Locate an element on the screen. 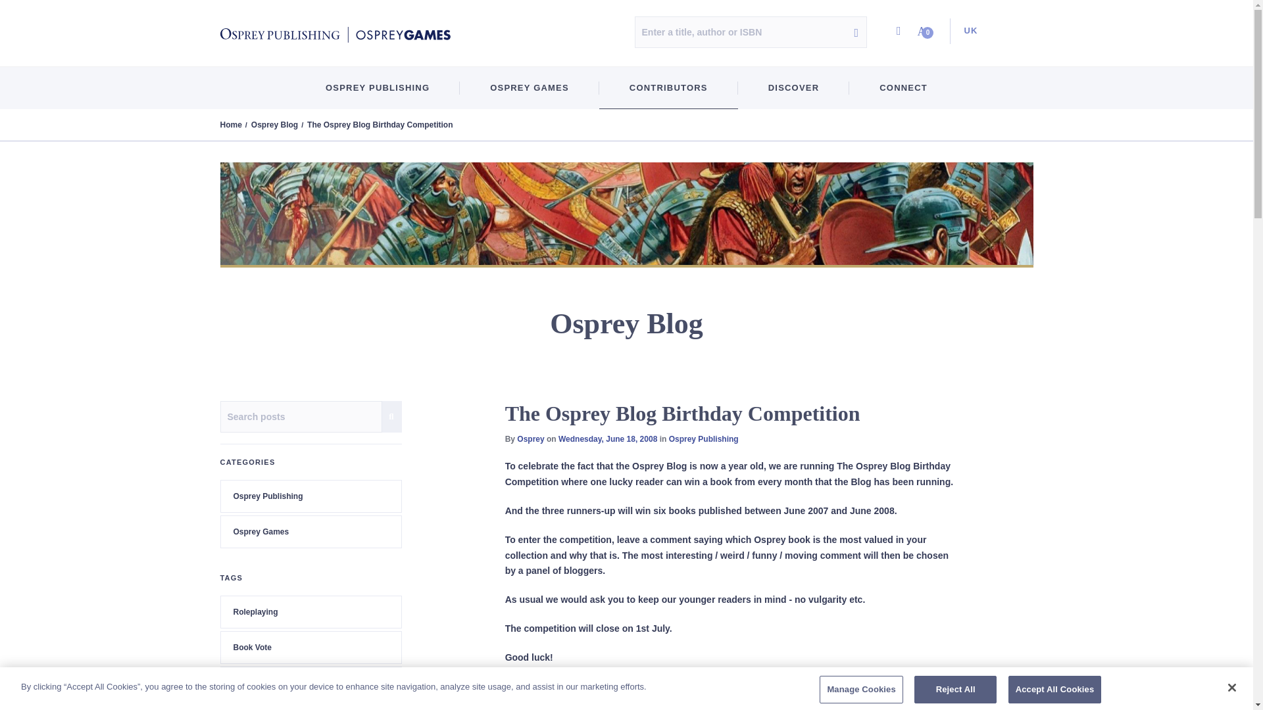 The image size is (1263, 710). CONTRIBUTORS is located at coordinates (668, 88).